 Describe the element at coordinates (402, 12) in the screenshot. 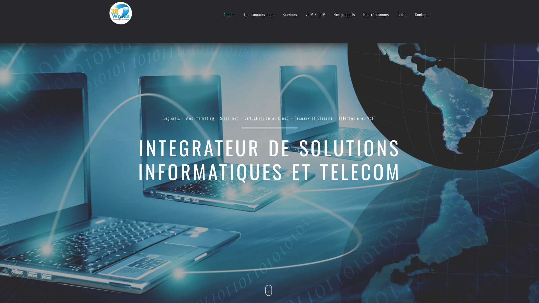

I see `Tarifs` at that location.